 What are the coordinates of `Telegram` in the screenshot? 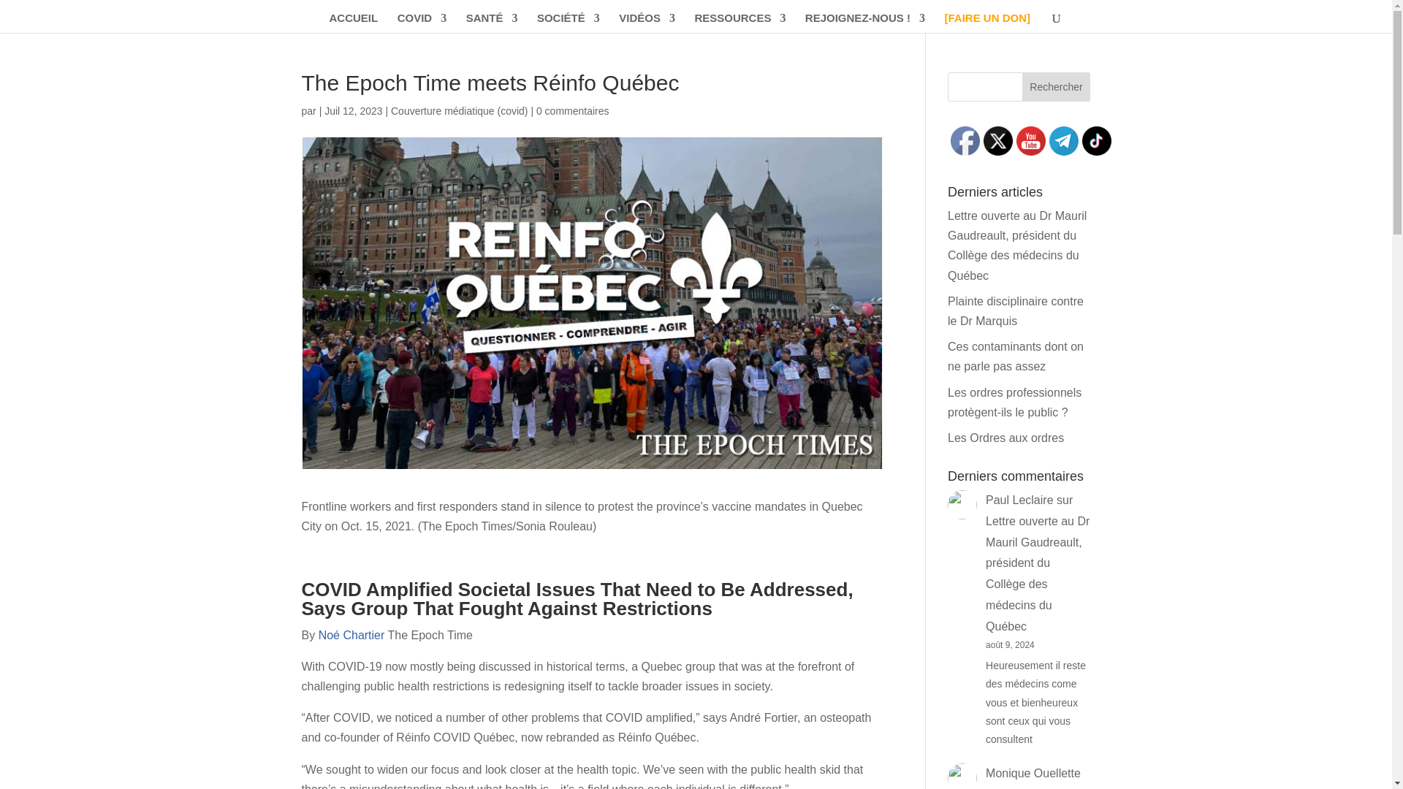 It's located at (1064, 140).